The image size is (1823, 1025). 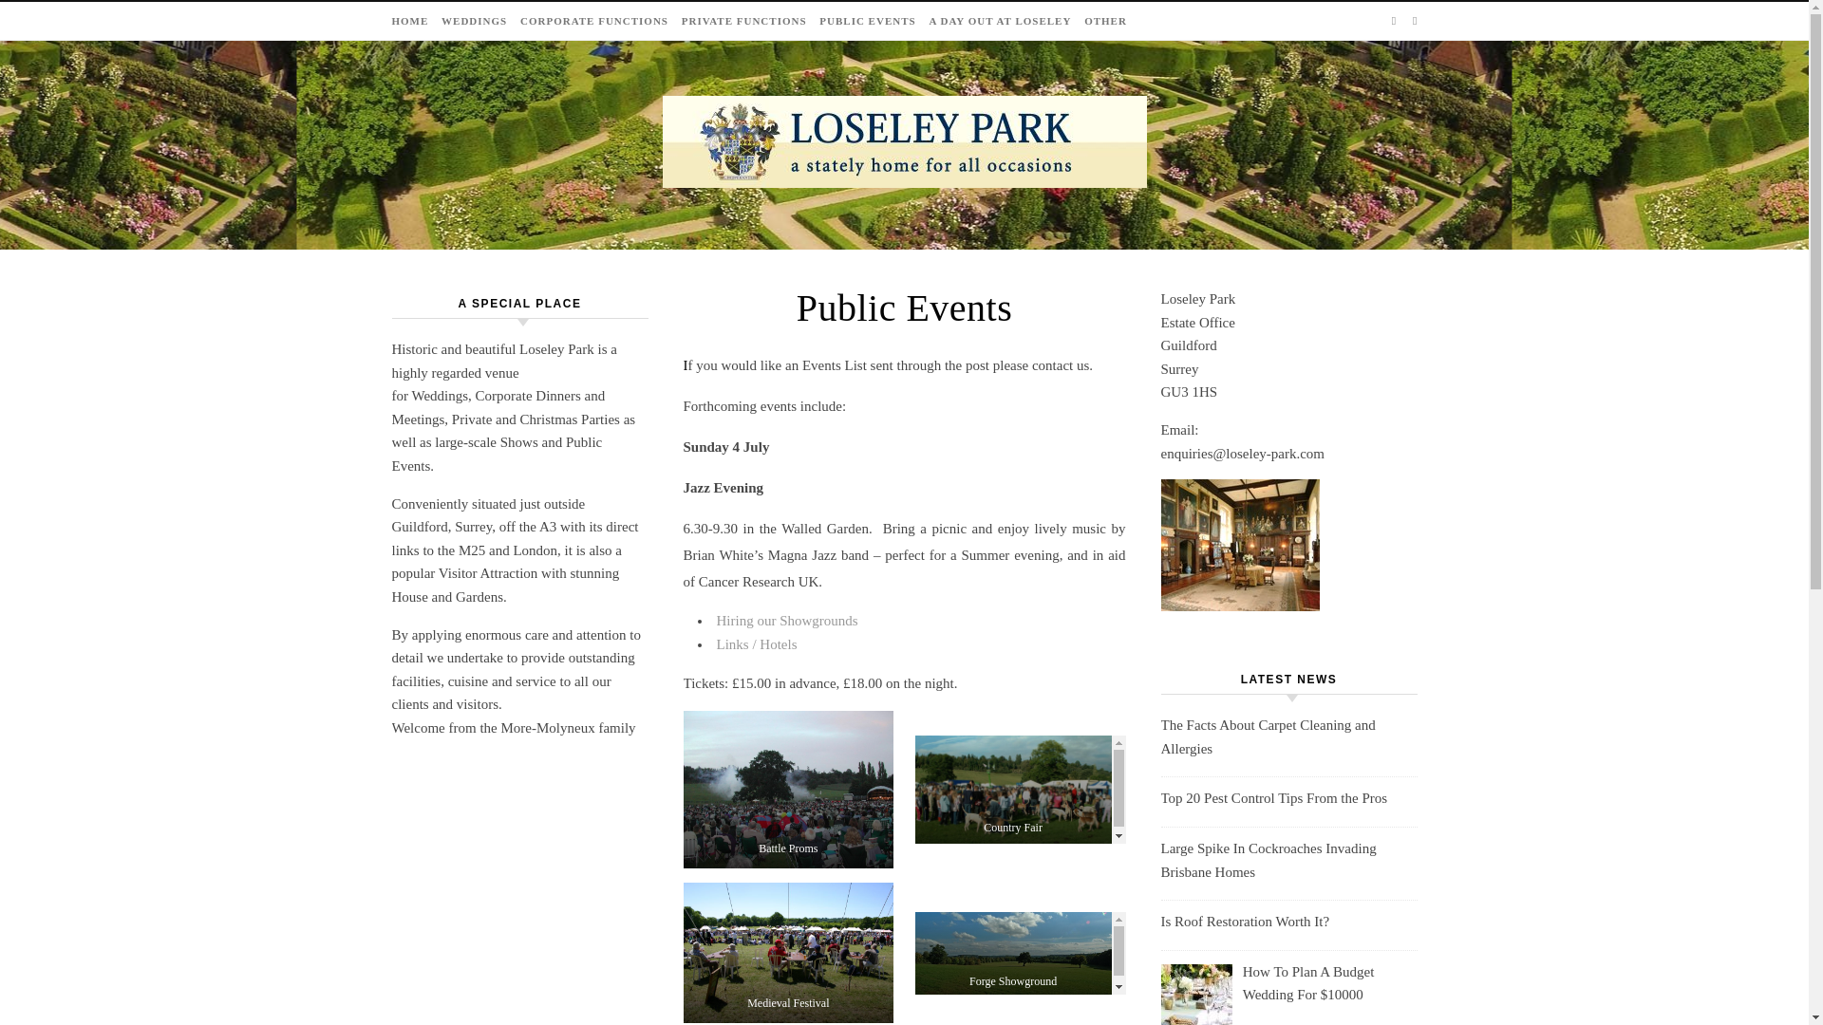 I want to click on Welcome from the More-Molyneux family, so click(x=513, y=728).